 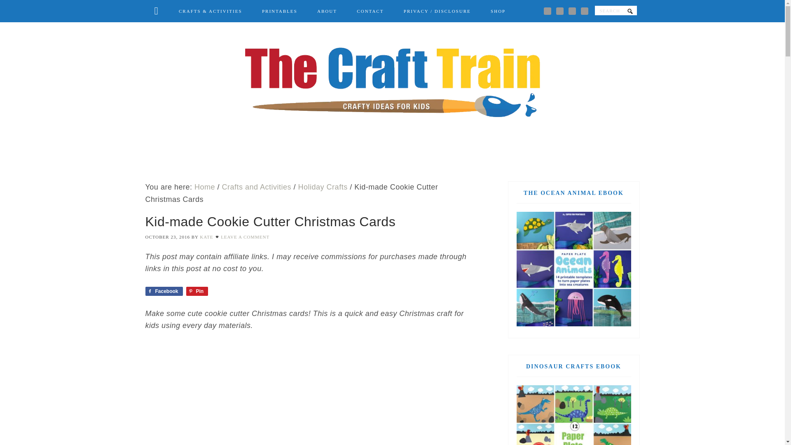 I want to click on LEAVE A COMMENT, so click(x=245, y=237).